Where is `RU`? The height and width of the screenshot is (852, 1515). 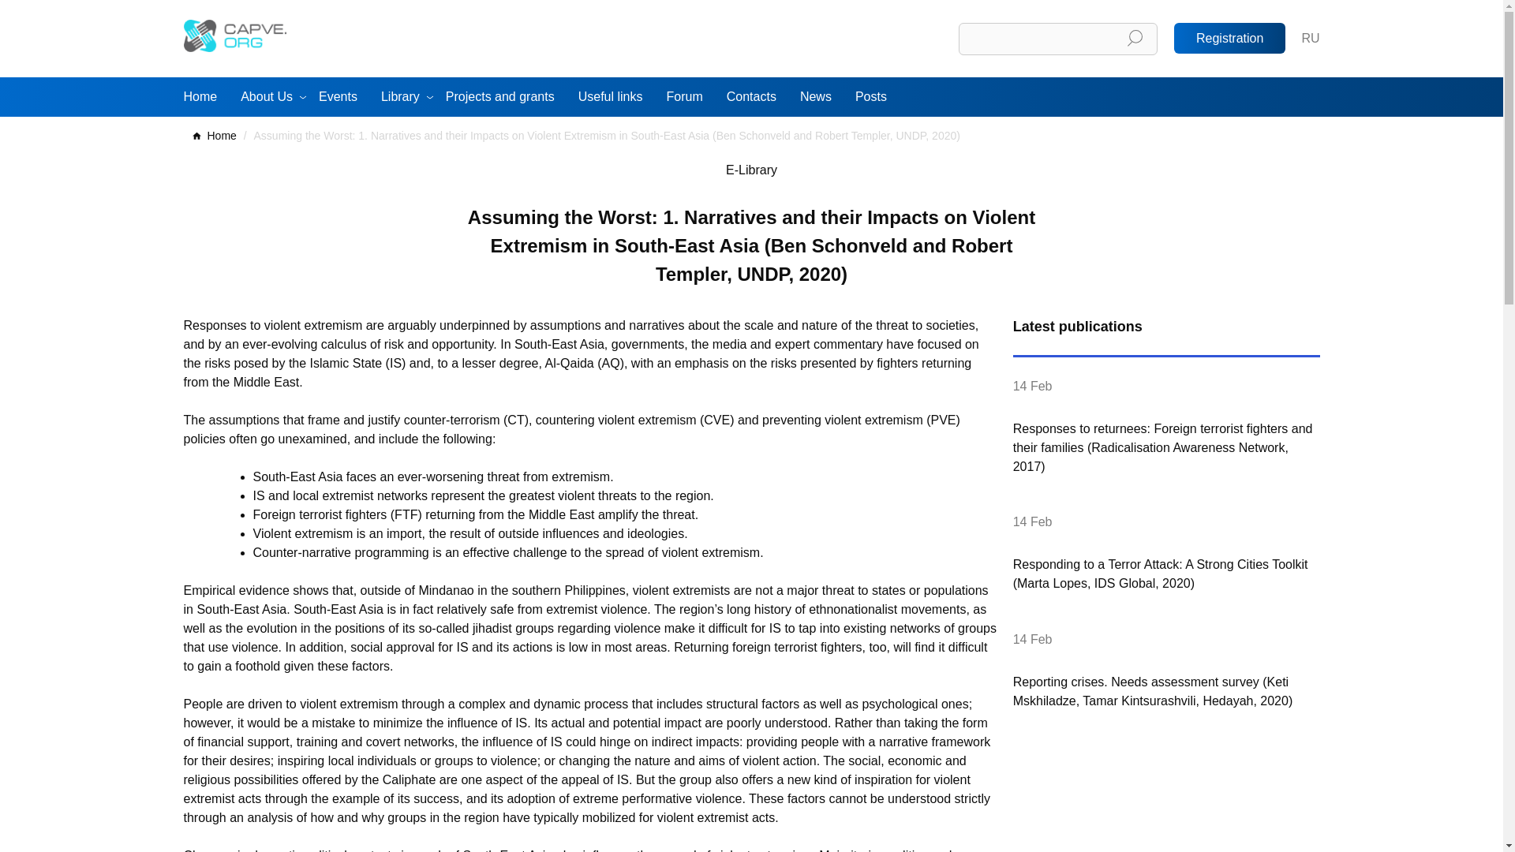
RU is located at coordinates (1310, 38).